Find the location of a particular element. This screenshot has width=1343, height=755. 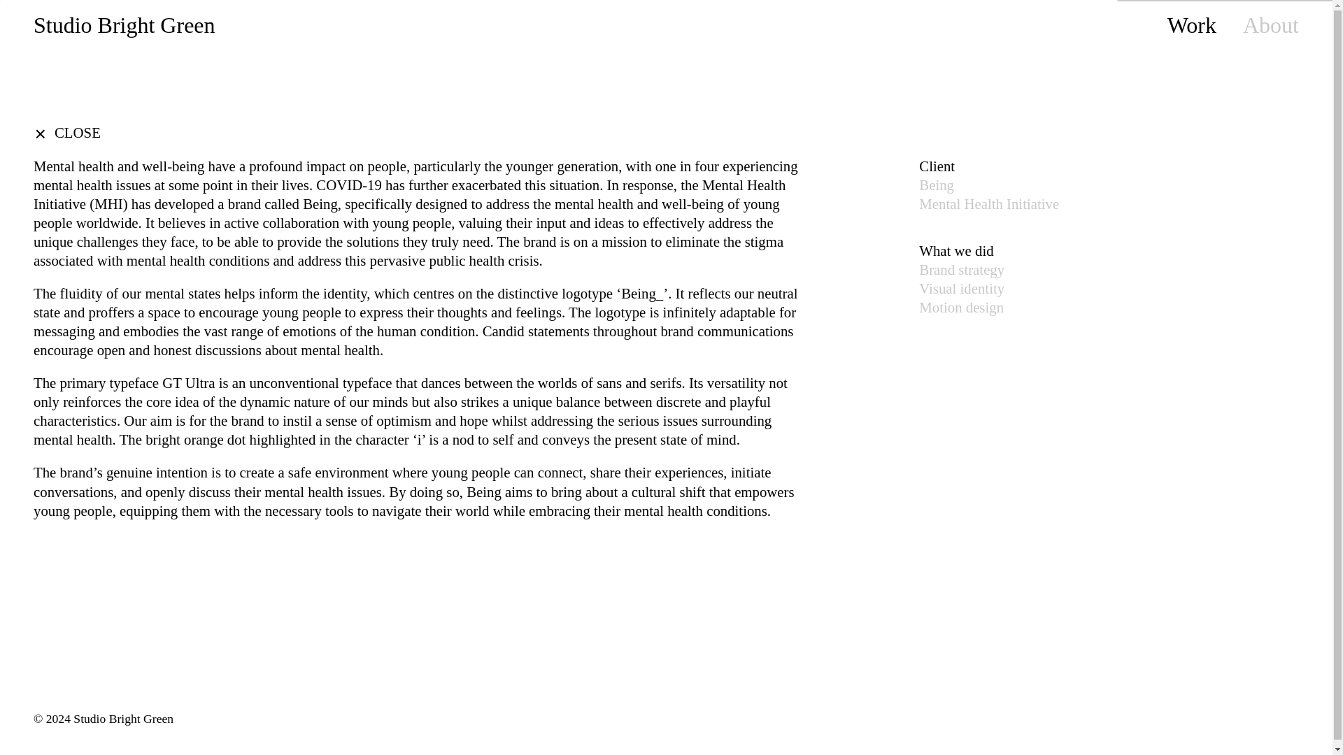

CLOSE is located at coordinates (67, 133).